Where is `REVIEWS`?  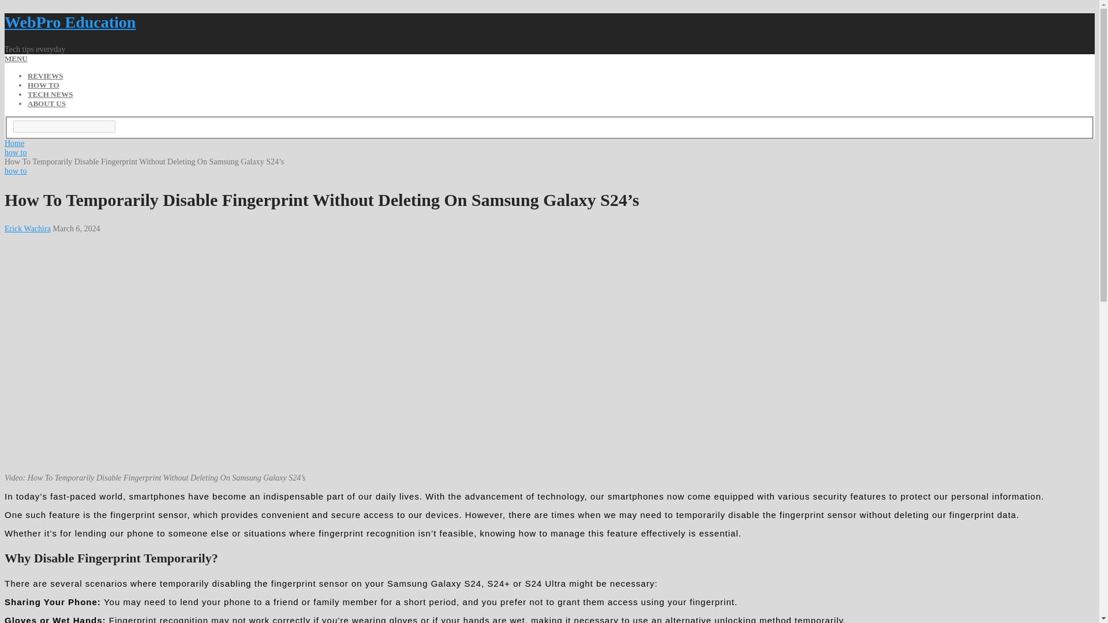 REVIEWS is located at coordinates (45, 76).